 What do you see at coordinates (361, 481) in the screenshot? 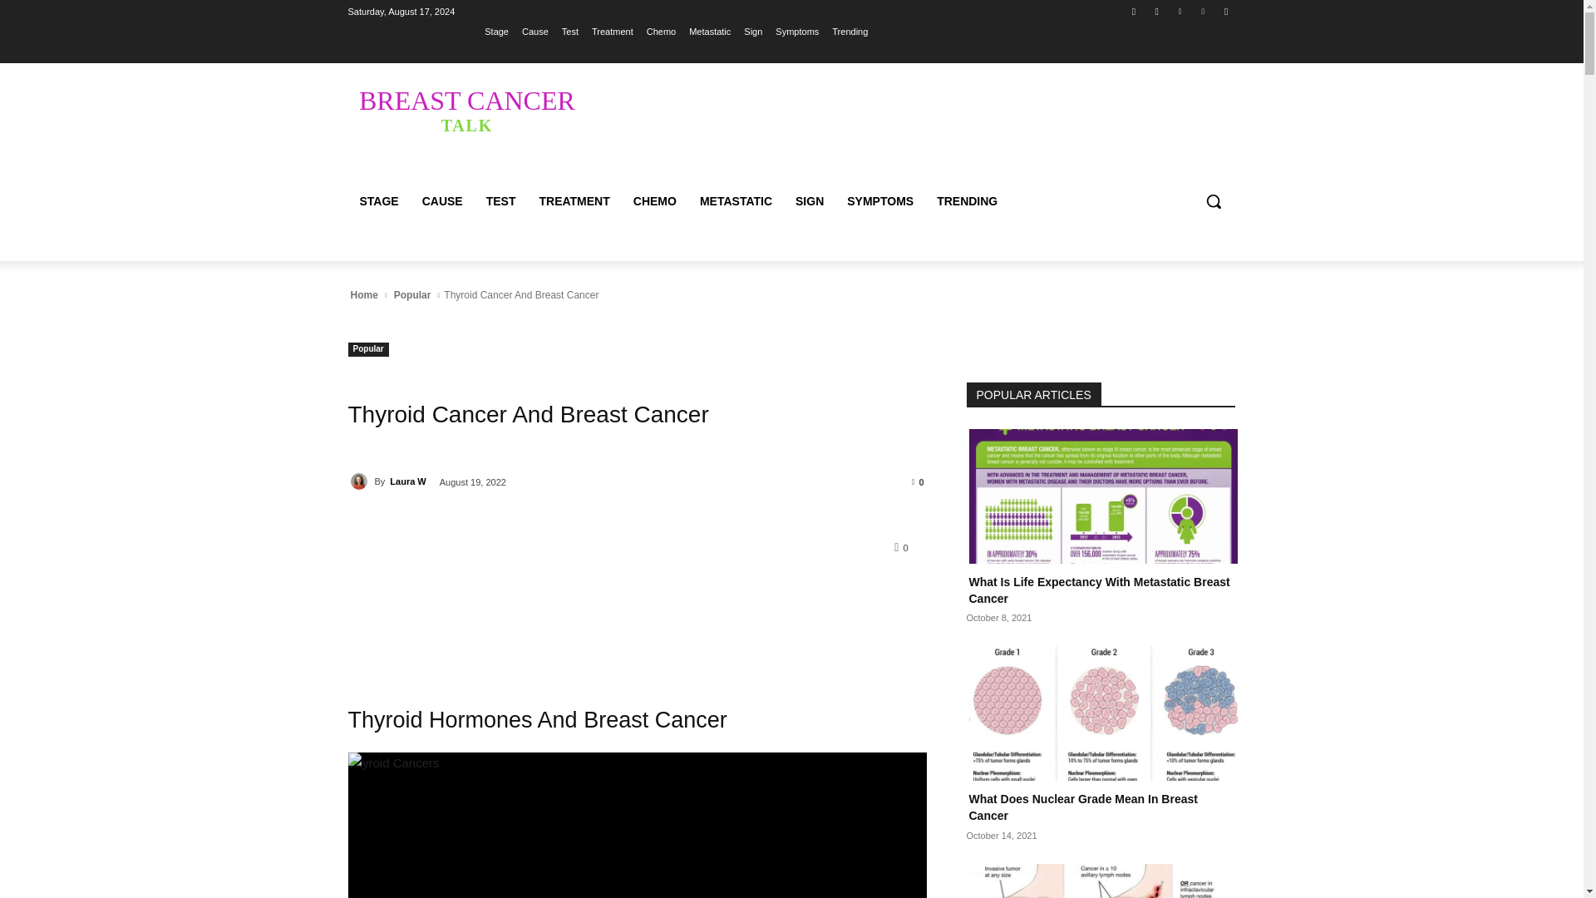
I see `Laura W` at bounding box center [361, 481].